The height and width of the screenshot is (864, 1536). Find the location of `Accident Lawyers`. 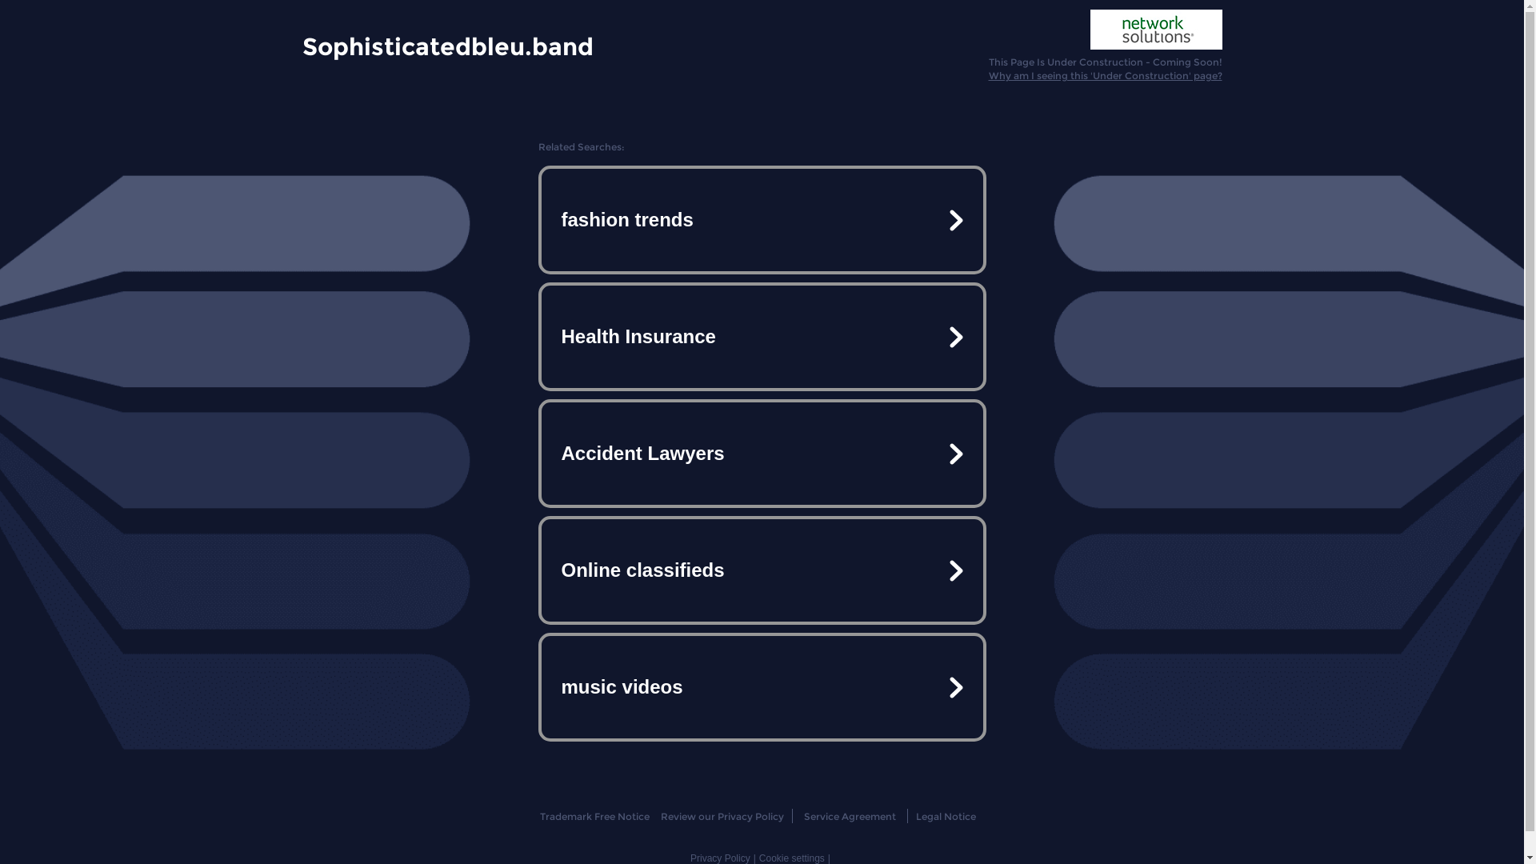

Accident Lawyers is located at coordinates (762, 454).